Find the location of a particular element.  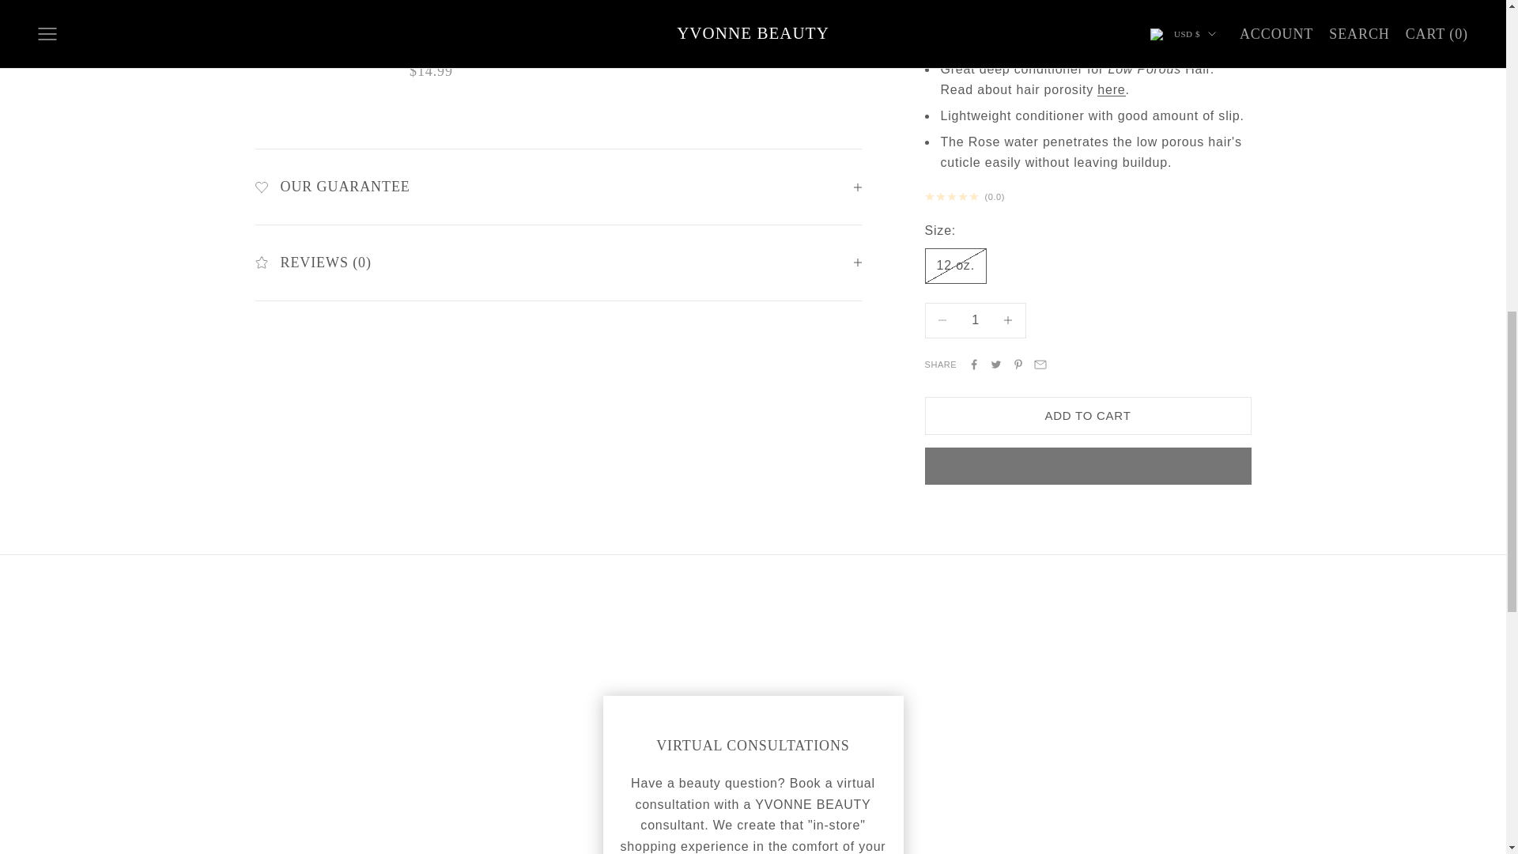

No reviews is located at coordinates (1088, 196).